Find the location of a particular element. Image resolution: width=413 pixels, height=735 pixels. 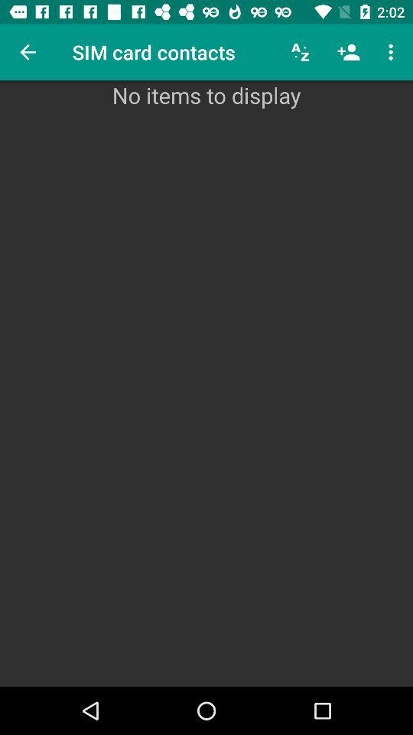

tap the icon above the no items to icon is located at coordinates (349, 52).